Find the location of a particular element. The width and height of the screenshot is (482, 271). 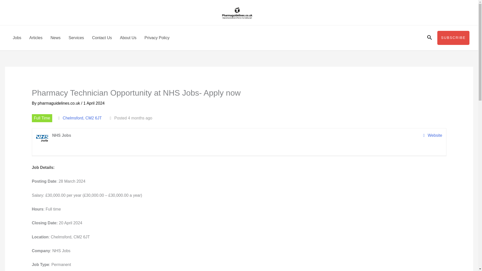

Chelmsford, CM2 6JT is located at coordinates (82, 118).